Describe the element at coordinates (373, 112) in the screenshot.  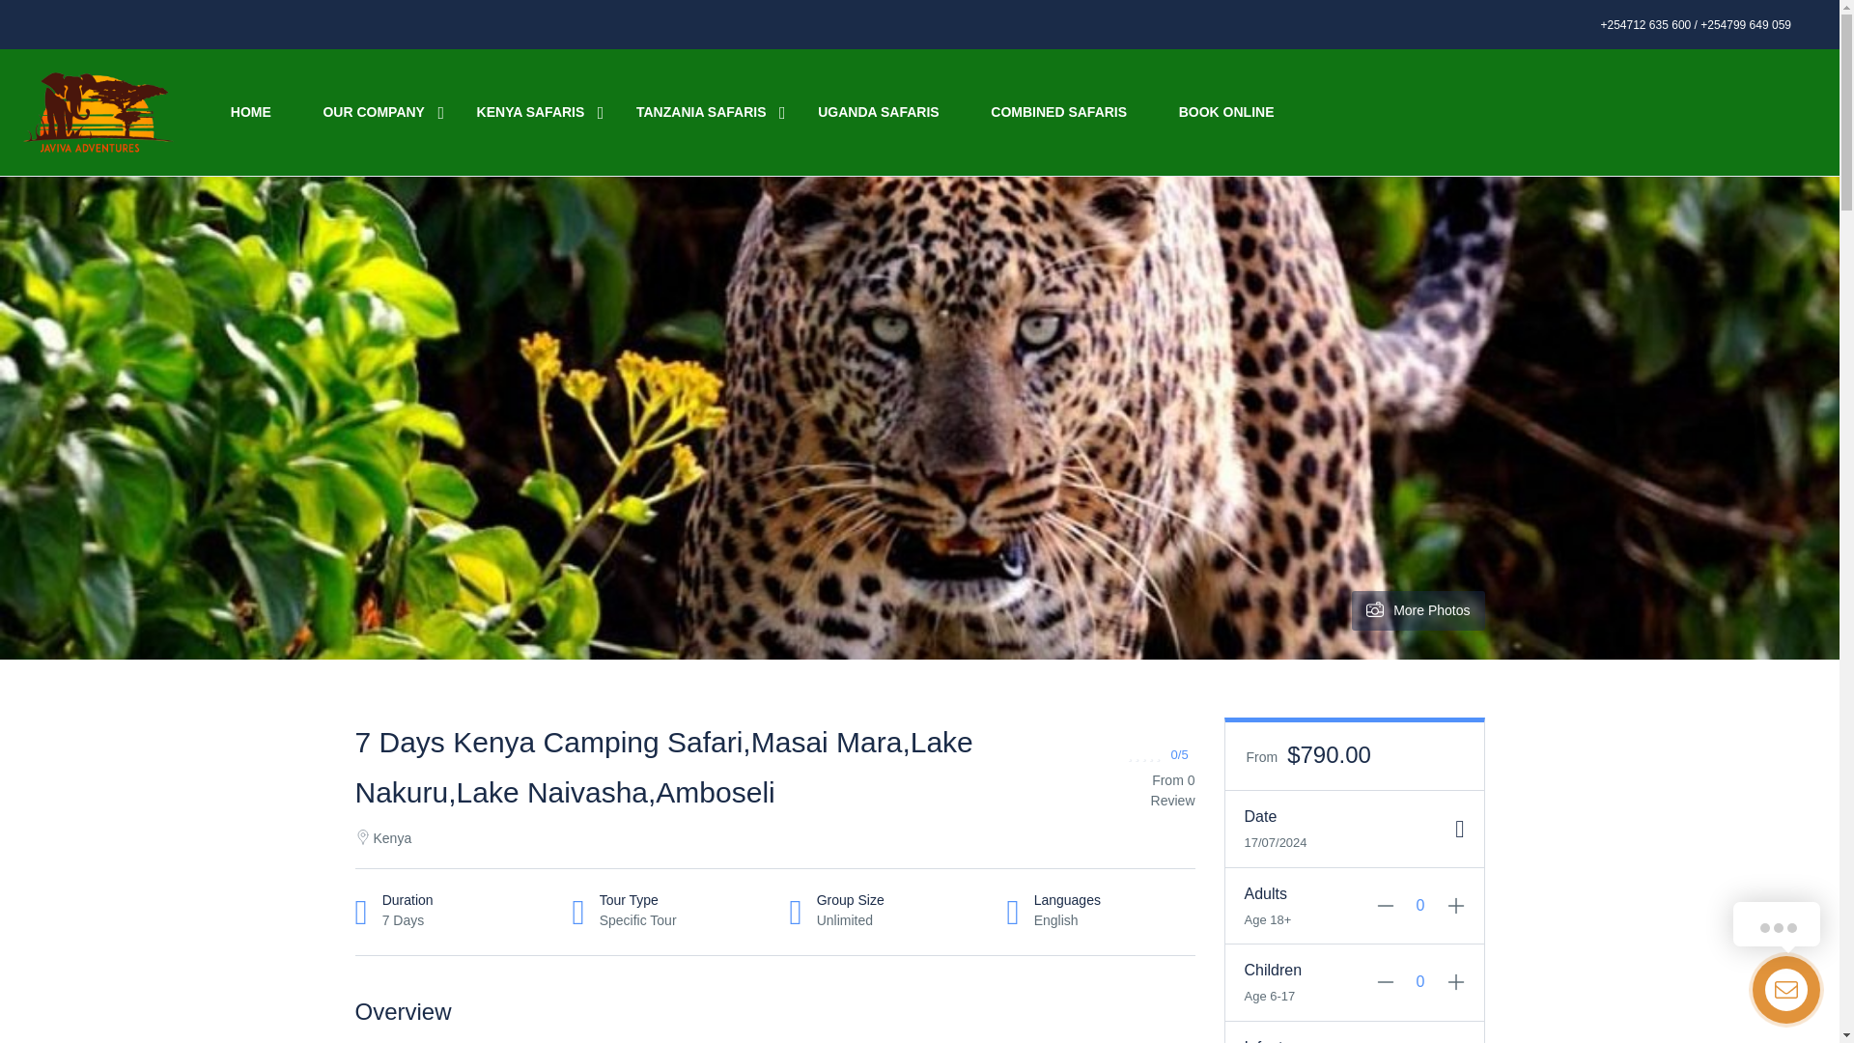
I see `OUR COMPANY` at that location.